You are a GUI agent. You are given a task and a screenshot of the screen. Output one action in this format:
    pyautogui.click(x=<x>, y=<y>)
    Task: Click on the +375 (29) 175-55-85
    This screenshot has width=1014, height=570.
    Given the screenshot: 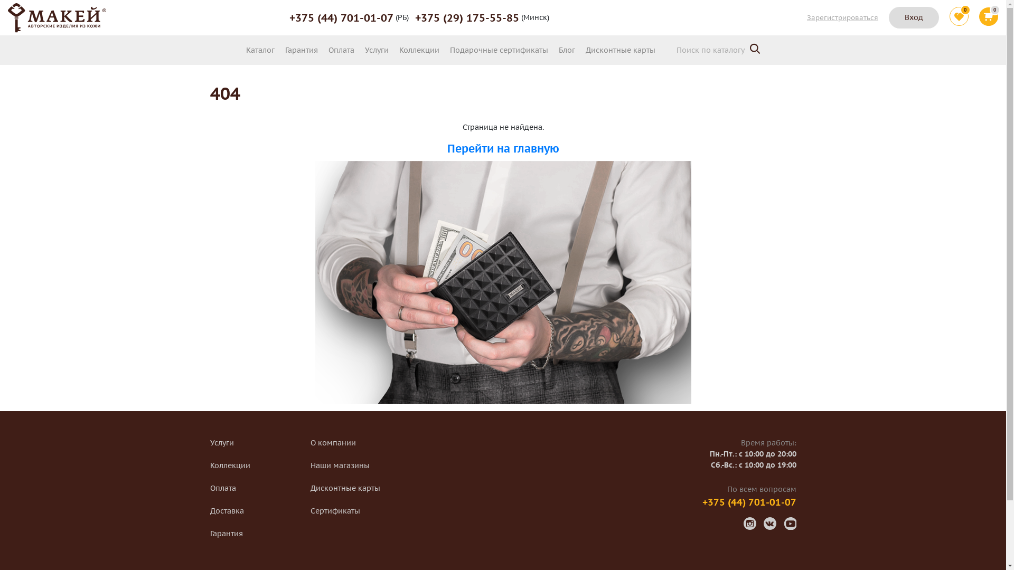 What is the action you would take?
    pyautogui.click(x=467, y=17)
    